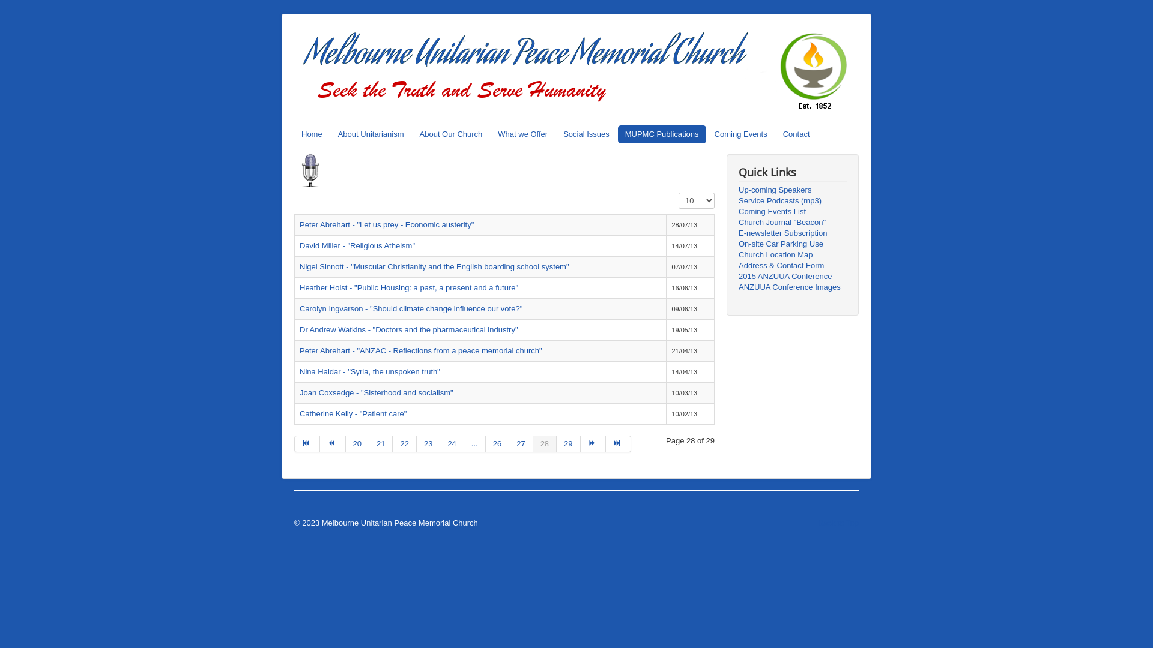 The width and height of the screenshot is (1153, 648). I want to click on 24, so click(452, 444).